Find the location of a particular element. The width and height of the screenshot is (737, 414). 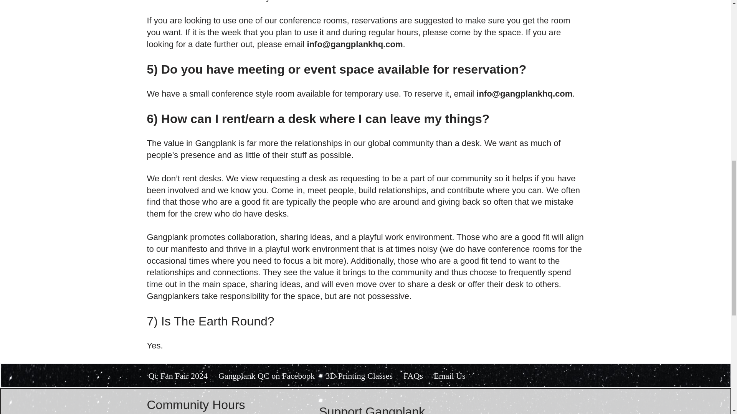

3D Printing Classes is located at coordinates (359, 376).